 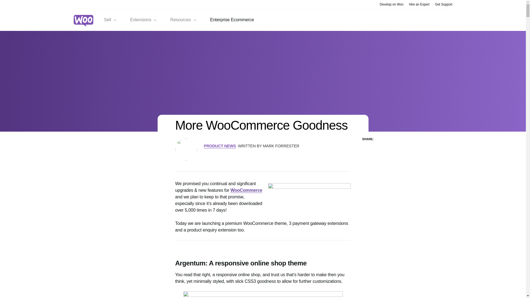 I want to click on Extensions, so click(x=144, y=20).